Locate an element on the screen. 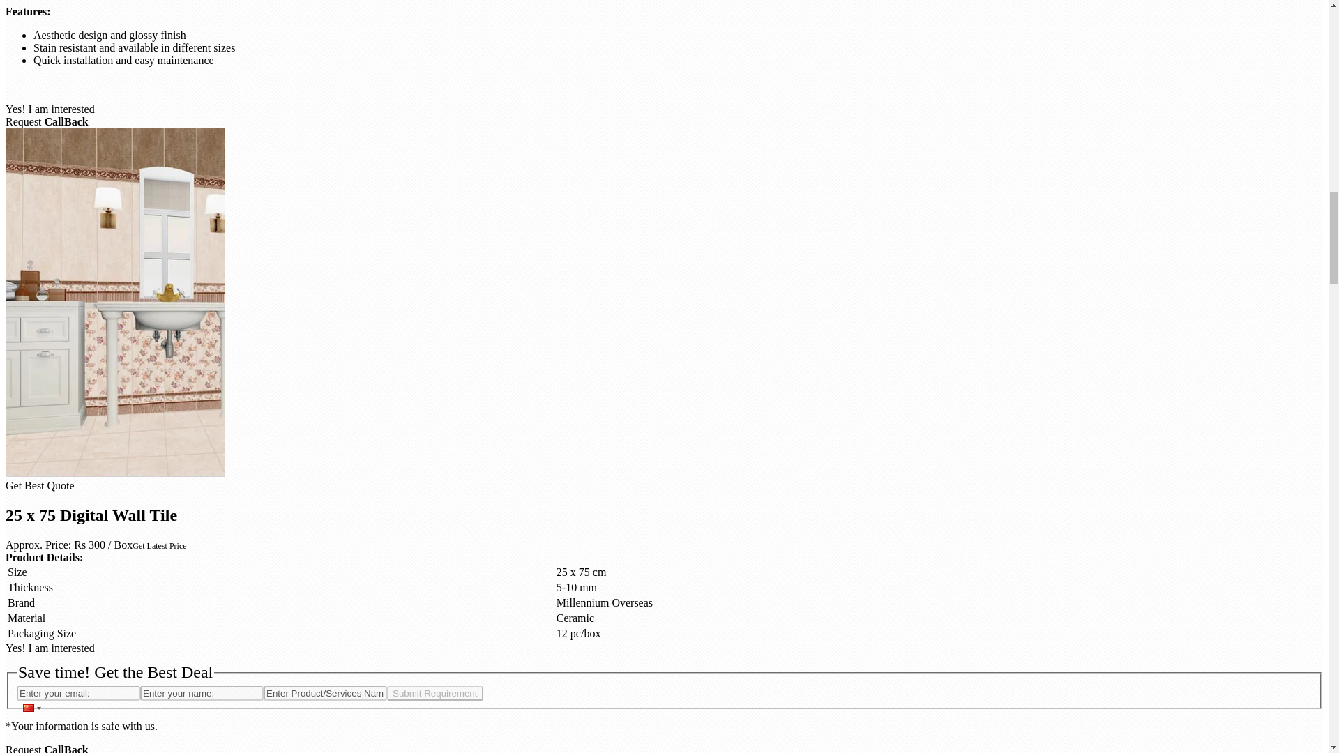  Submit Requirement is located at coordinates (435, 693).